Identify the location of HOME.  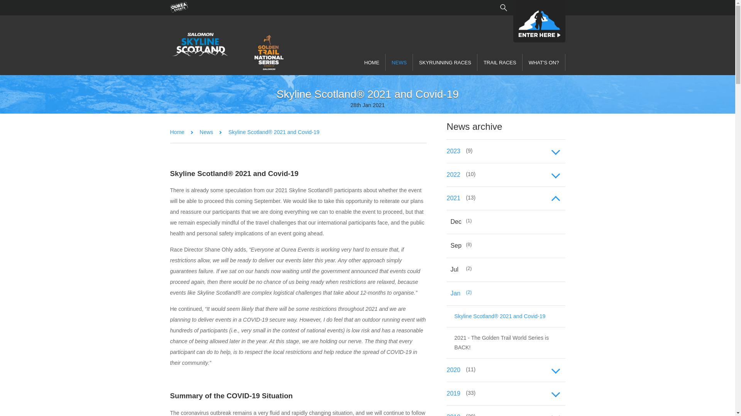
(371, 62).